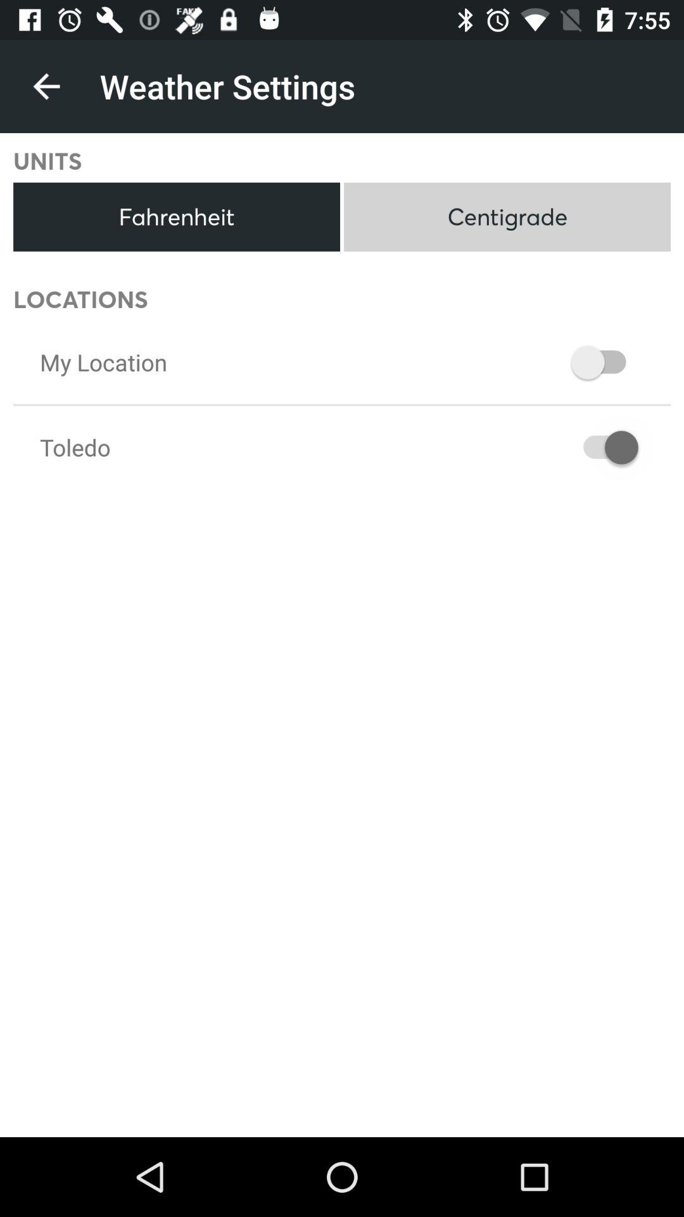  What do you see at coordinates (103, 362) in the screenshot?
I see `click icon above toledo icon` at bounding box center [103, 362].